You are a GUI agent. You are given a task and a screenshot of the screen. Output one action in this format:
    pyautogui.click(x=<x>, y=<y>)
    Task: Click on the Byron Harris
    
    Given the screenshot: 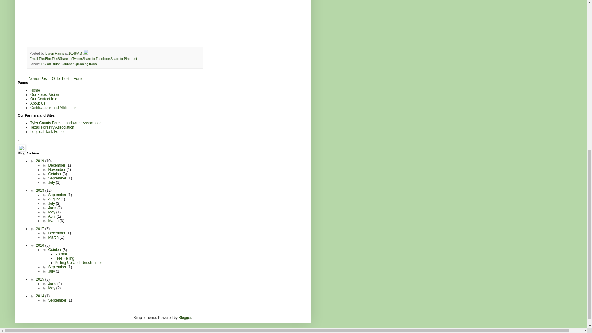 What is the action you would take?
    pyautogui.click(x=55, y=53)
    